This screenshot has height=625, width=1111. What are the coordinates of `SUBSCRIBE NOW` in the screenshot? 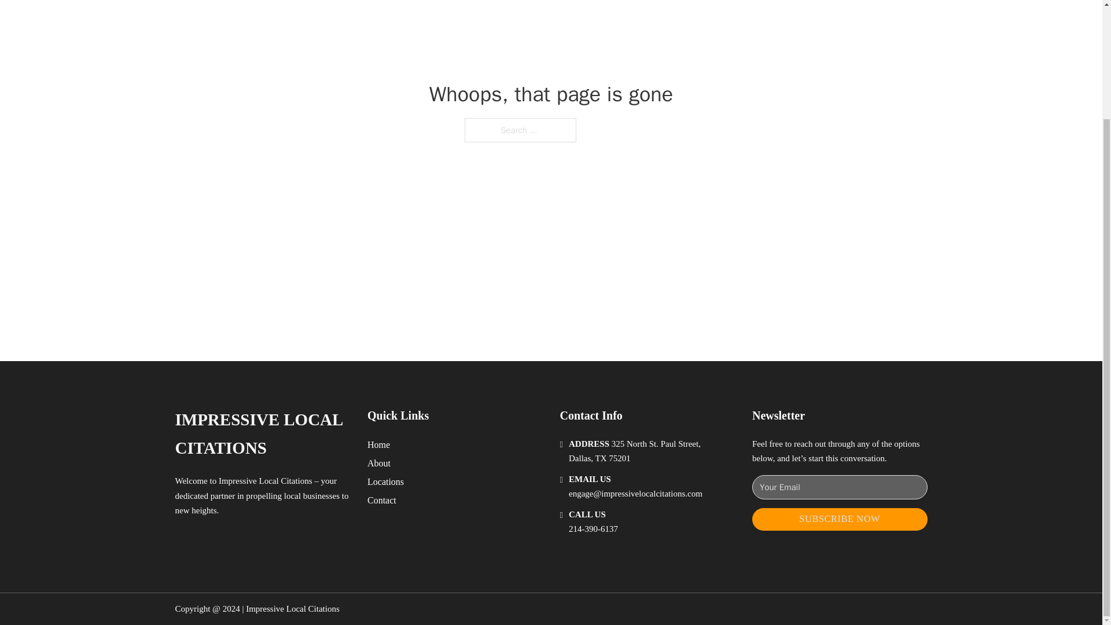 It's located at (840, 519).